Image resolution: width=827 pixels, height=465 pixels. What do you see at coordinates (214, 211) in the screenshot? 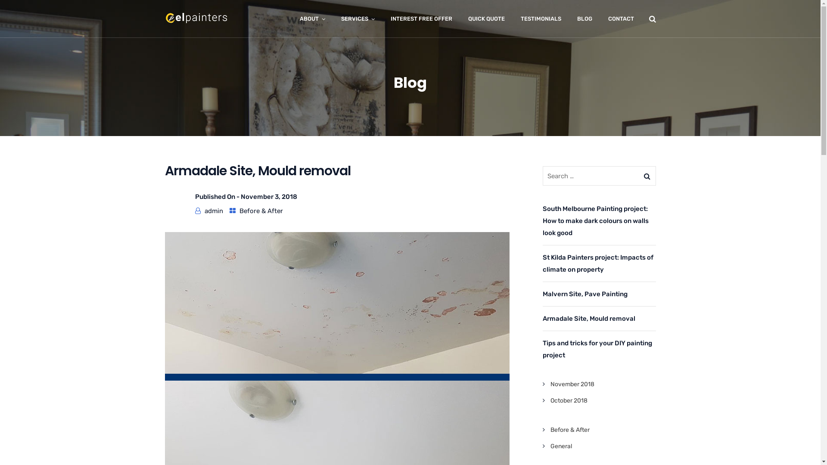
I see `admin` at bounding box center [214, 211].